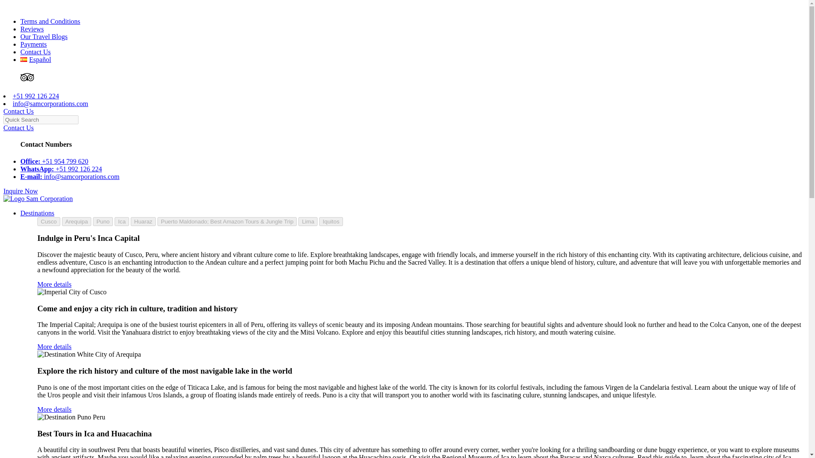 This screenshot has height=458, width=815. Describe the element at coordinates (54, 409) in the screenshot. I see `More details` at that location.